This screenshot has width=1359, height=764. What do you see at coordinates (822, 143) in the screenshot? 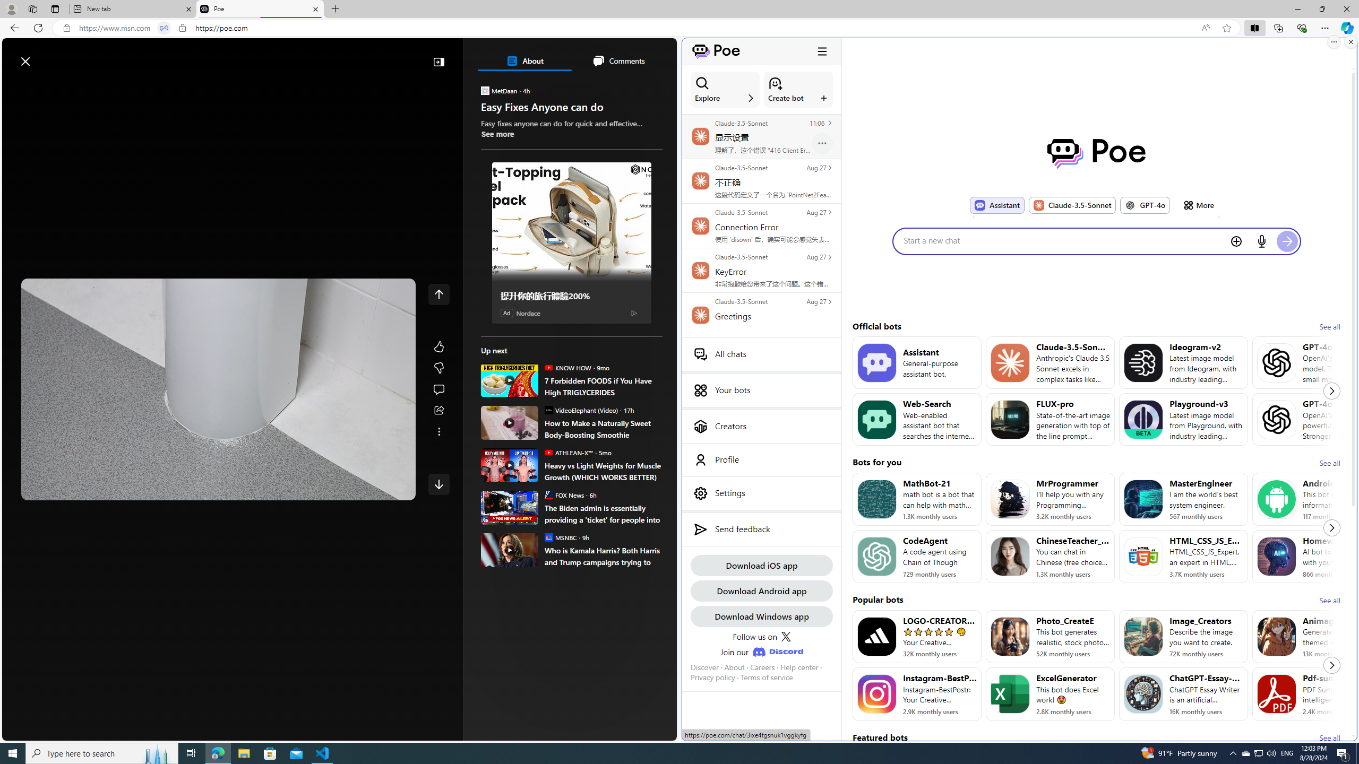
I see `More actions` at bounding box center [822, 143].